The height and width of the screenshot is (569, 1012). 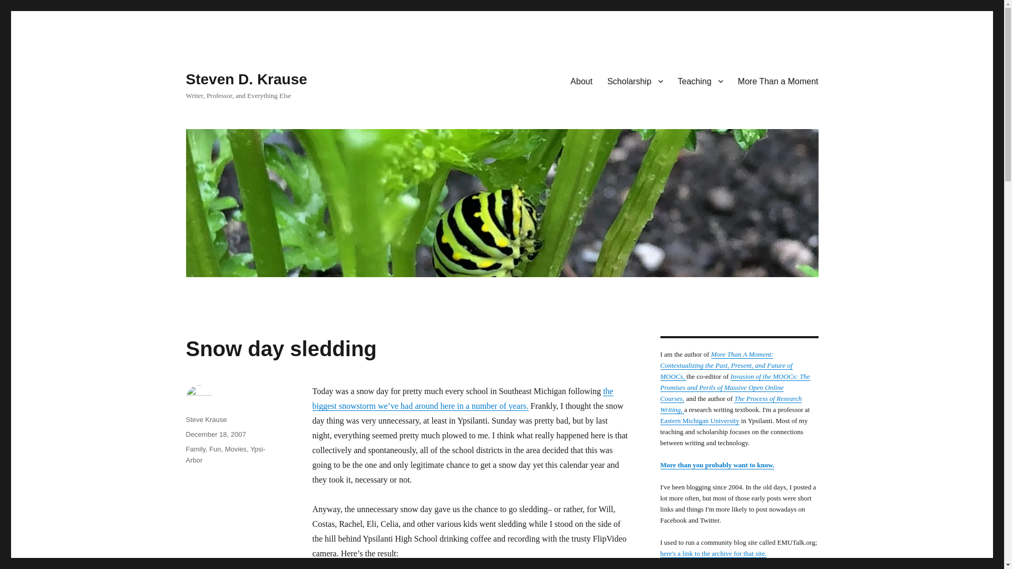 What do you see at coordinates (225, 454) in the screenshot?
I see `Ypsi-Arbor` at bounding box center [225, 454].